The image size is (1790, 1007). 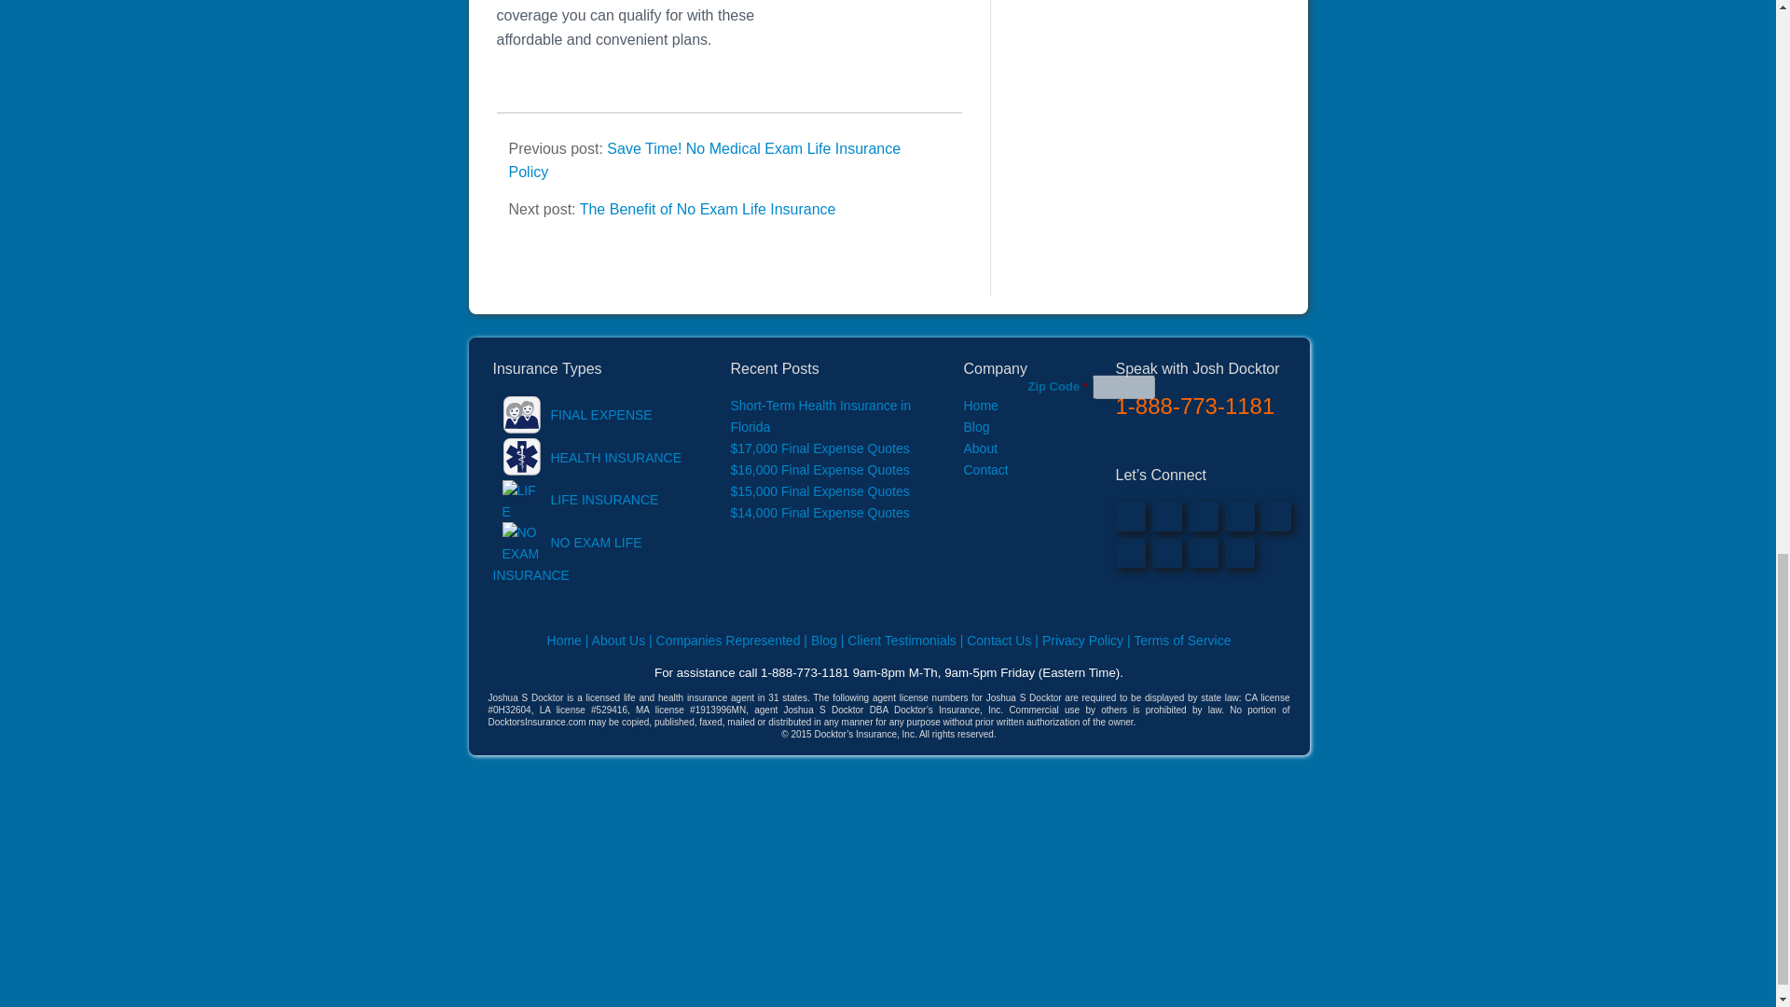 I want to click on Home, so click(x=981, y=405).